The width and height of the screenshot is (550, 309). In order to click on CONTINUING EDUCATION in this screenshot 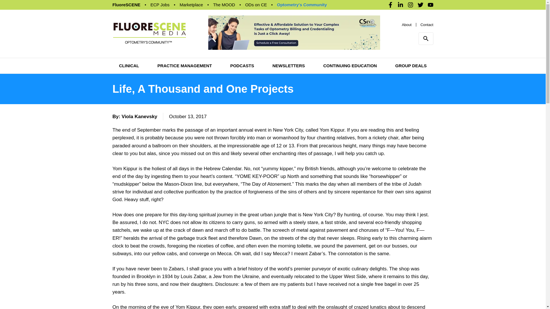, I will do `click(350, 66)`.